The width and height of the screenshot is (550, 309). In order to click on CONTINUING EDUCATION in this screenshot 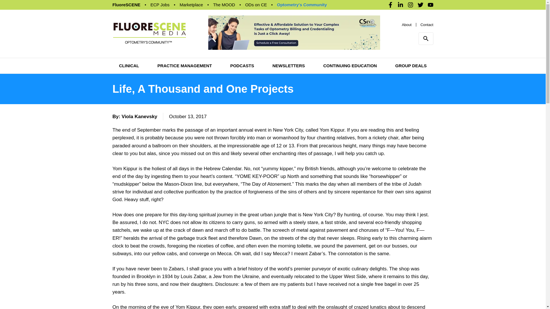, I will do `click(350, 66)`.